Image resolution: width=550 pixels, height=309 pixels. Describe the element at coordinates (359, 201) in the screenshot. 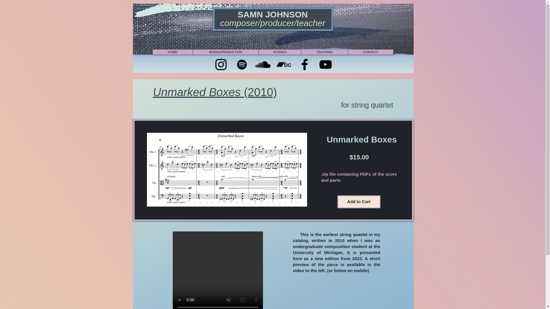

I see `Add to Cart` at that location.